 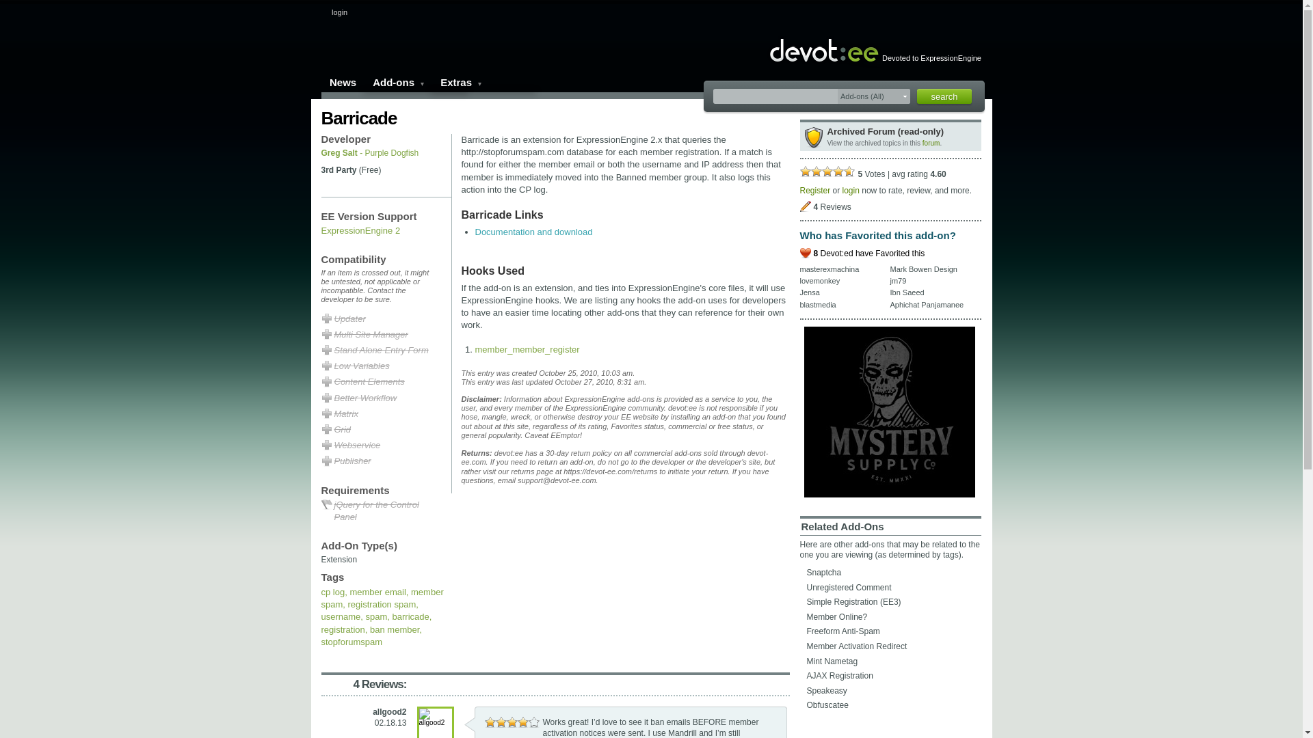 What do you see at coordinates (410, 616) in the screenshot?
I see `Search entries tagged 'barricade'` at bounding box center [410, 616].